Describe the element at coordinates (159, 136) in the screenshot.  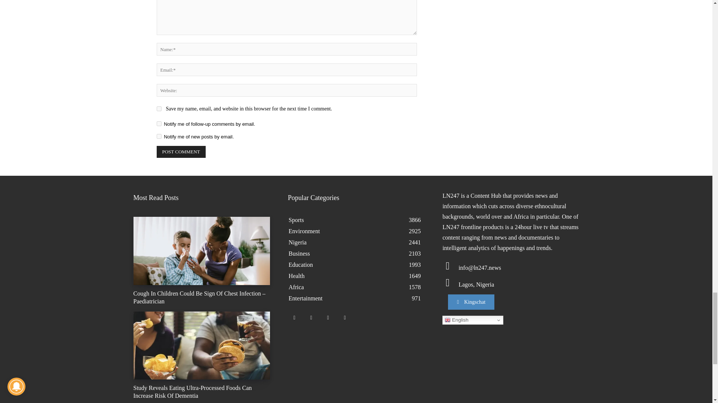
I see `subscribe` at that location.